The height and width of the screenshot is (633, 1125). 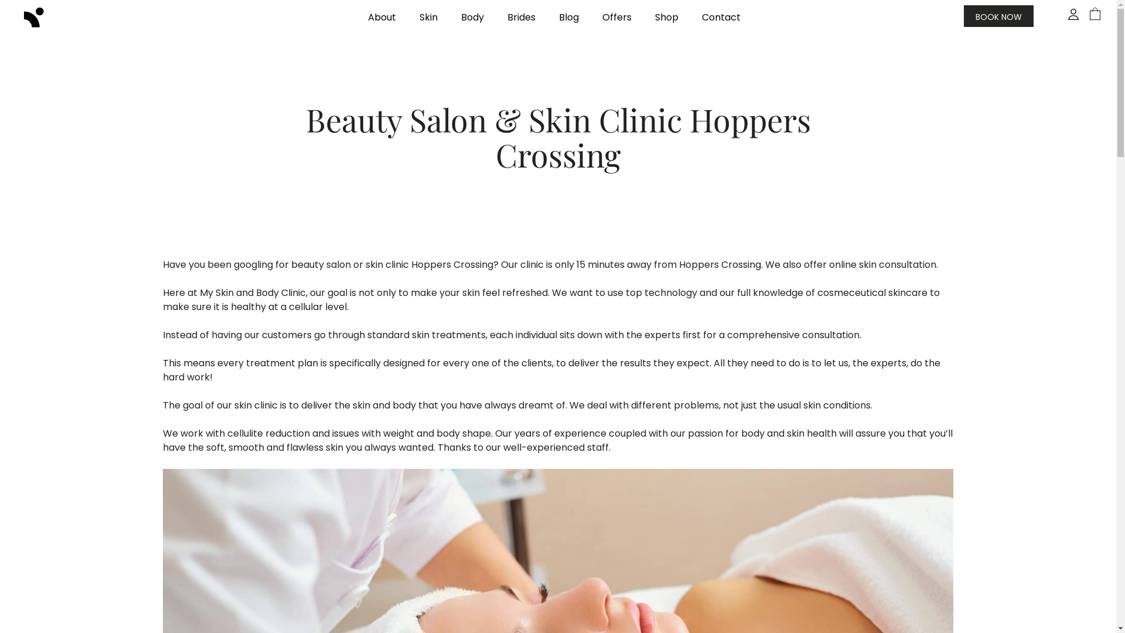 I want to click on Body, so click(x=472, y=18).